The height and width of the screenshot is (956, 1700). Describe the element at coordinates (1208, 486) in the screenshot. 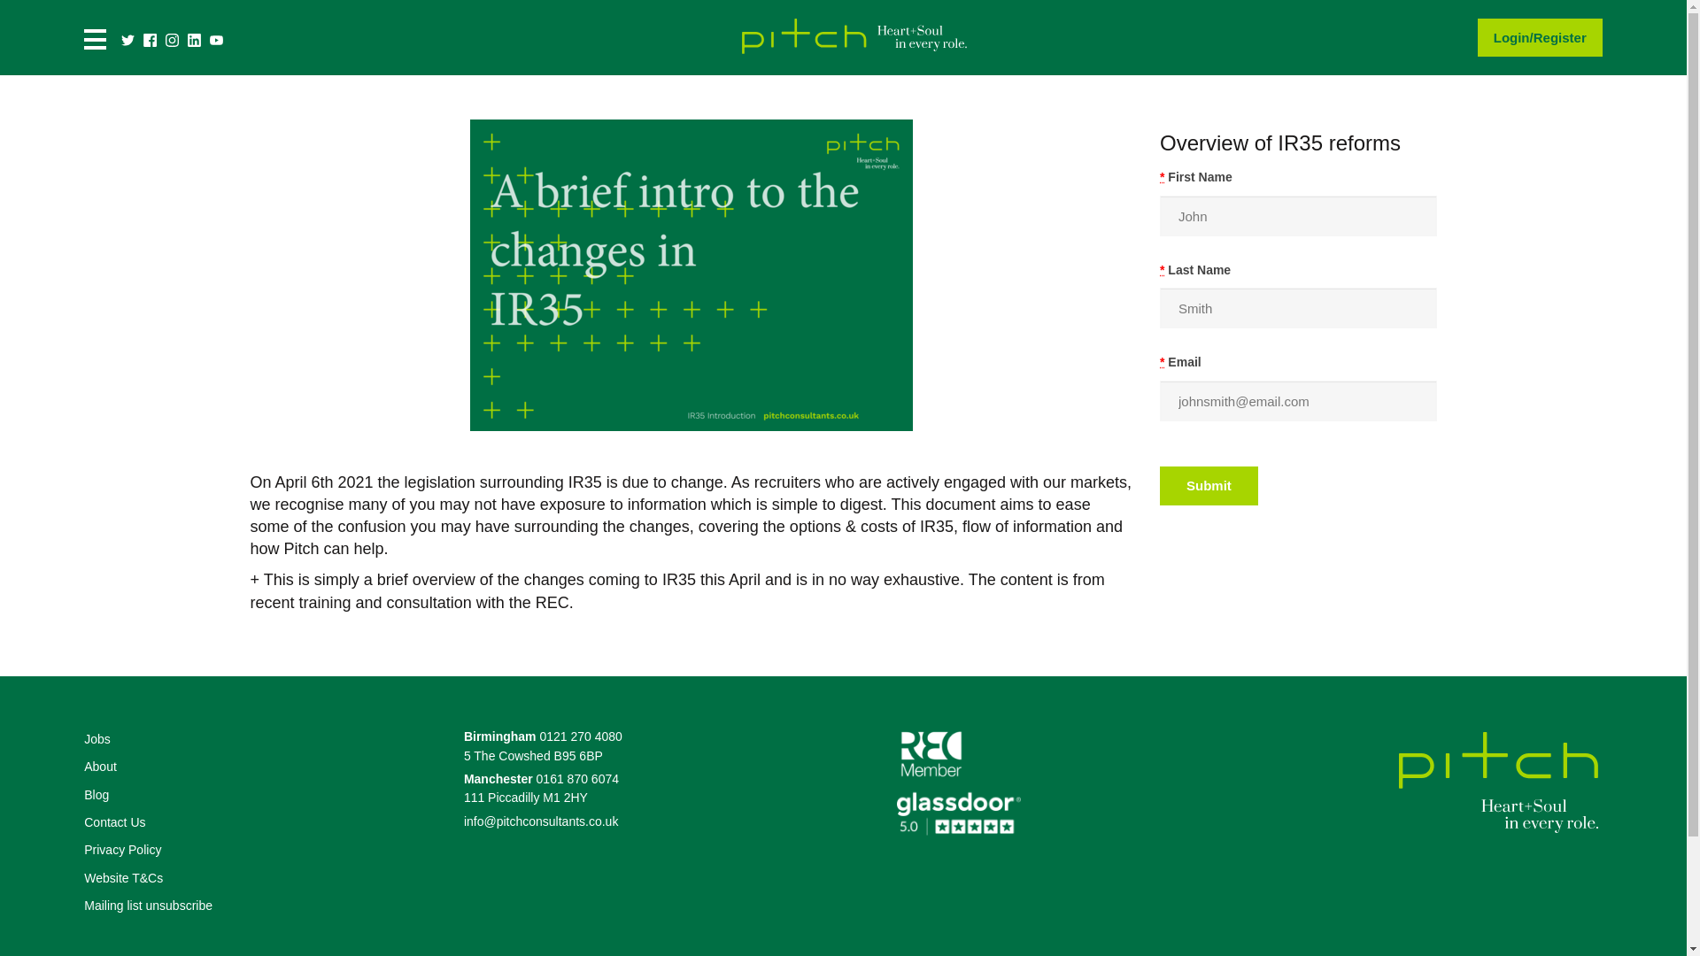

I see `Submit` at that location.